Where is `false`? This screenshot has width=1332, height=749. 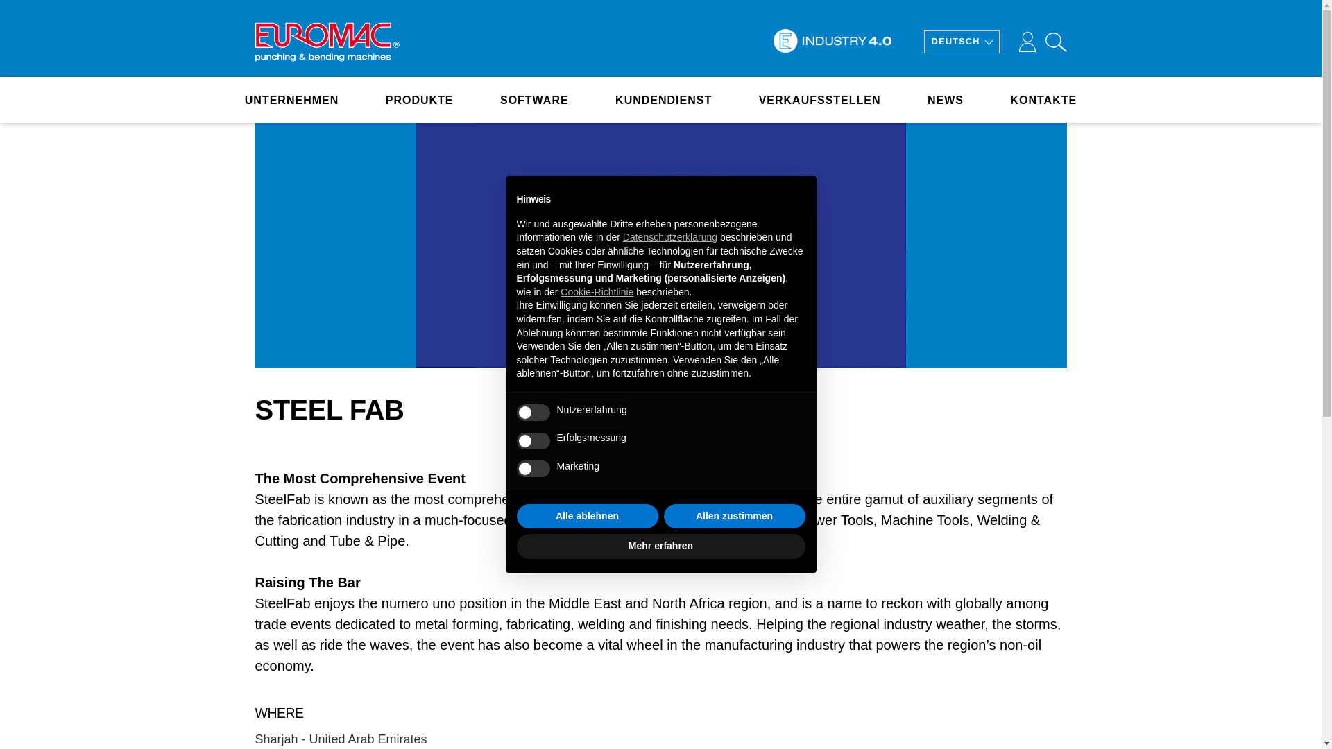
false is located at coordinates (533, 469).